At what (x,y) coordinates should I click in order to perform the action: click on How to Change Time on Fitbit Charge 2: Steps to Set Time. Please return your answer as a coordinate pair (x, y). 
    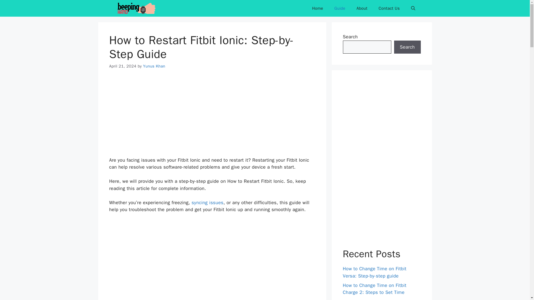
    Looking at the image, I should click on (374, 289).